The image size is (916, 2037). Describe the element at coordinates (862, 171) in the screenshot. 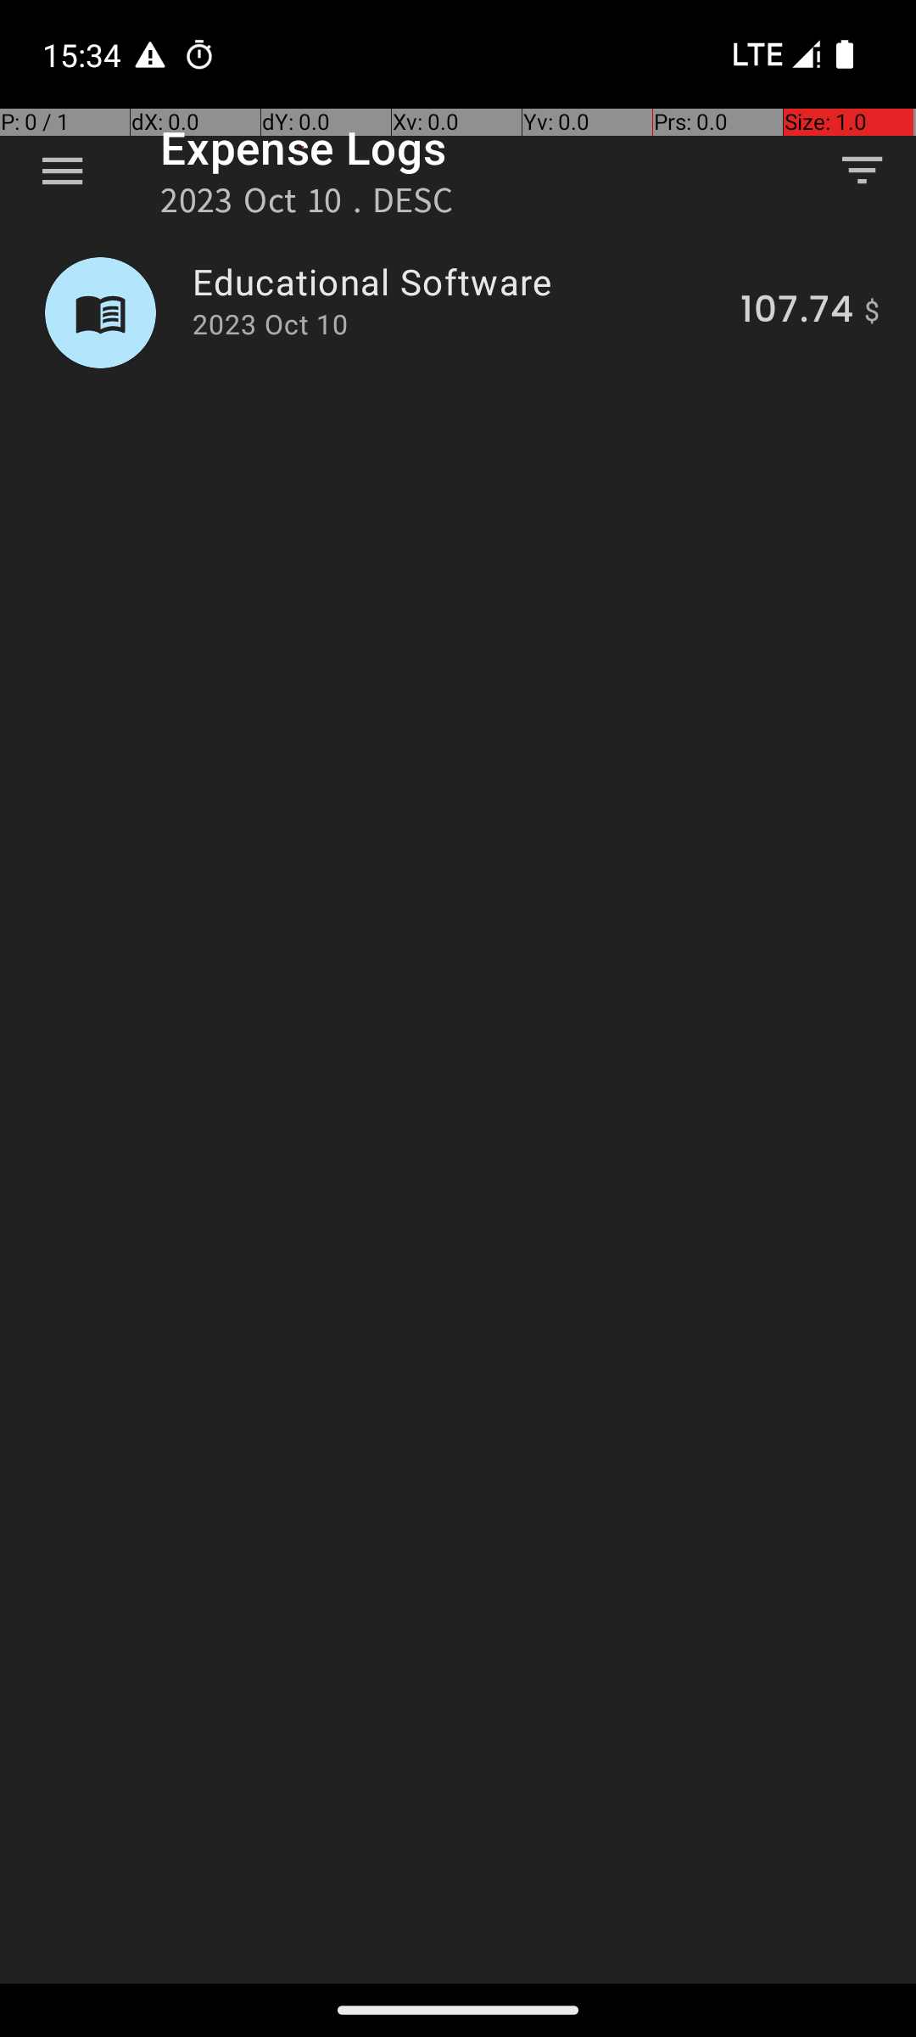

I see `Filter` at that location.